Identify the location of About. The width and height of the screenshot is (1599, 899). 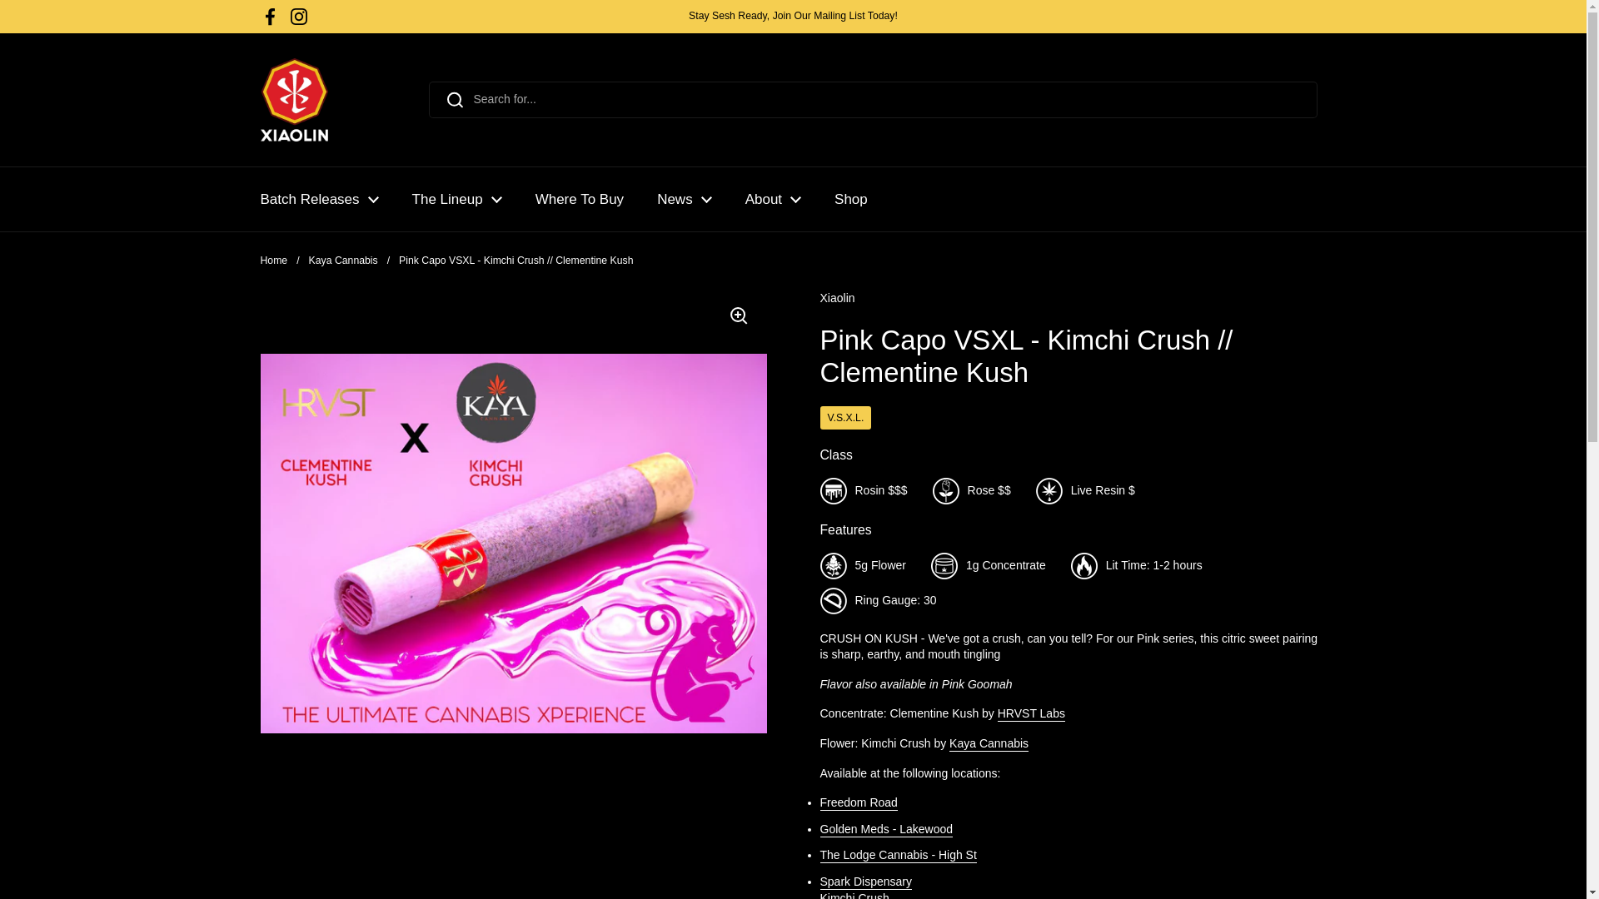
(773, 200).